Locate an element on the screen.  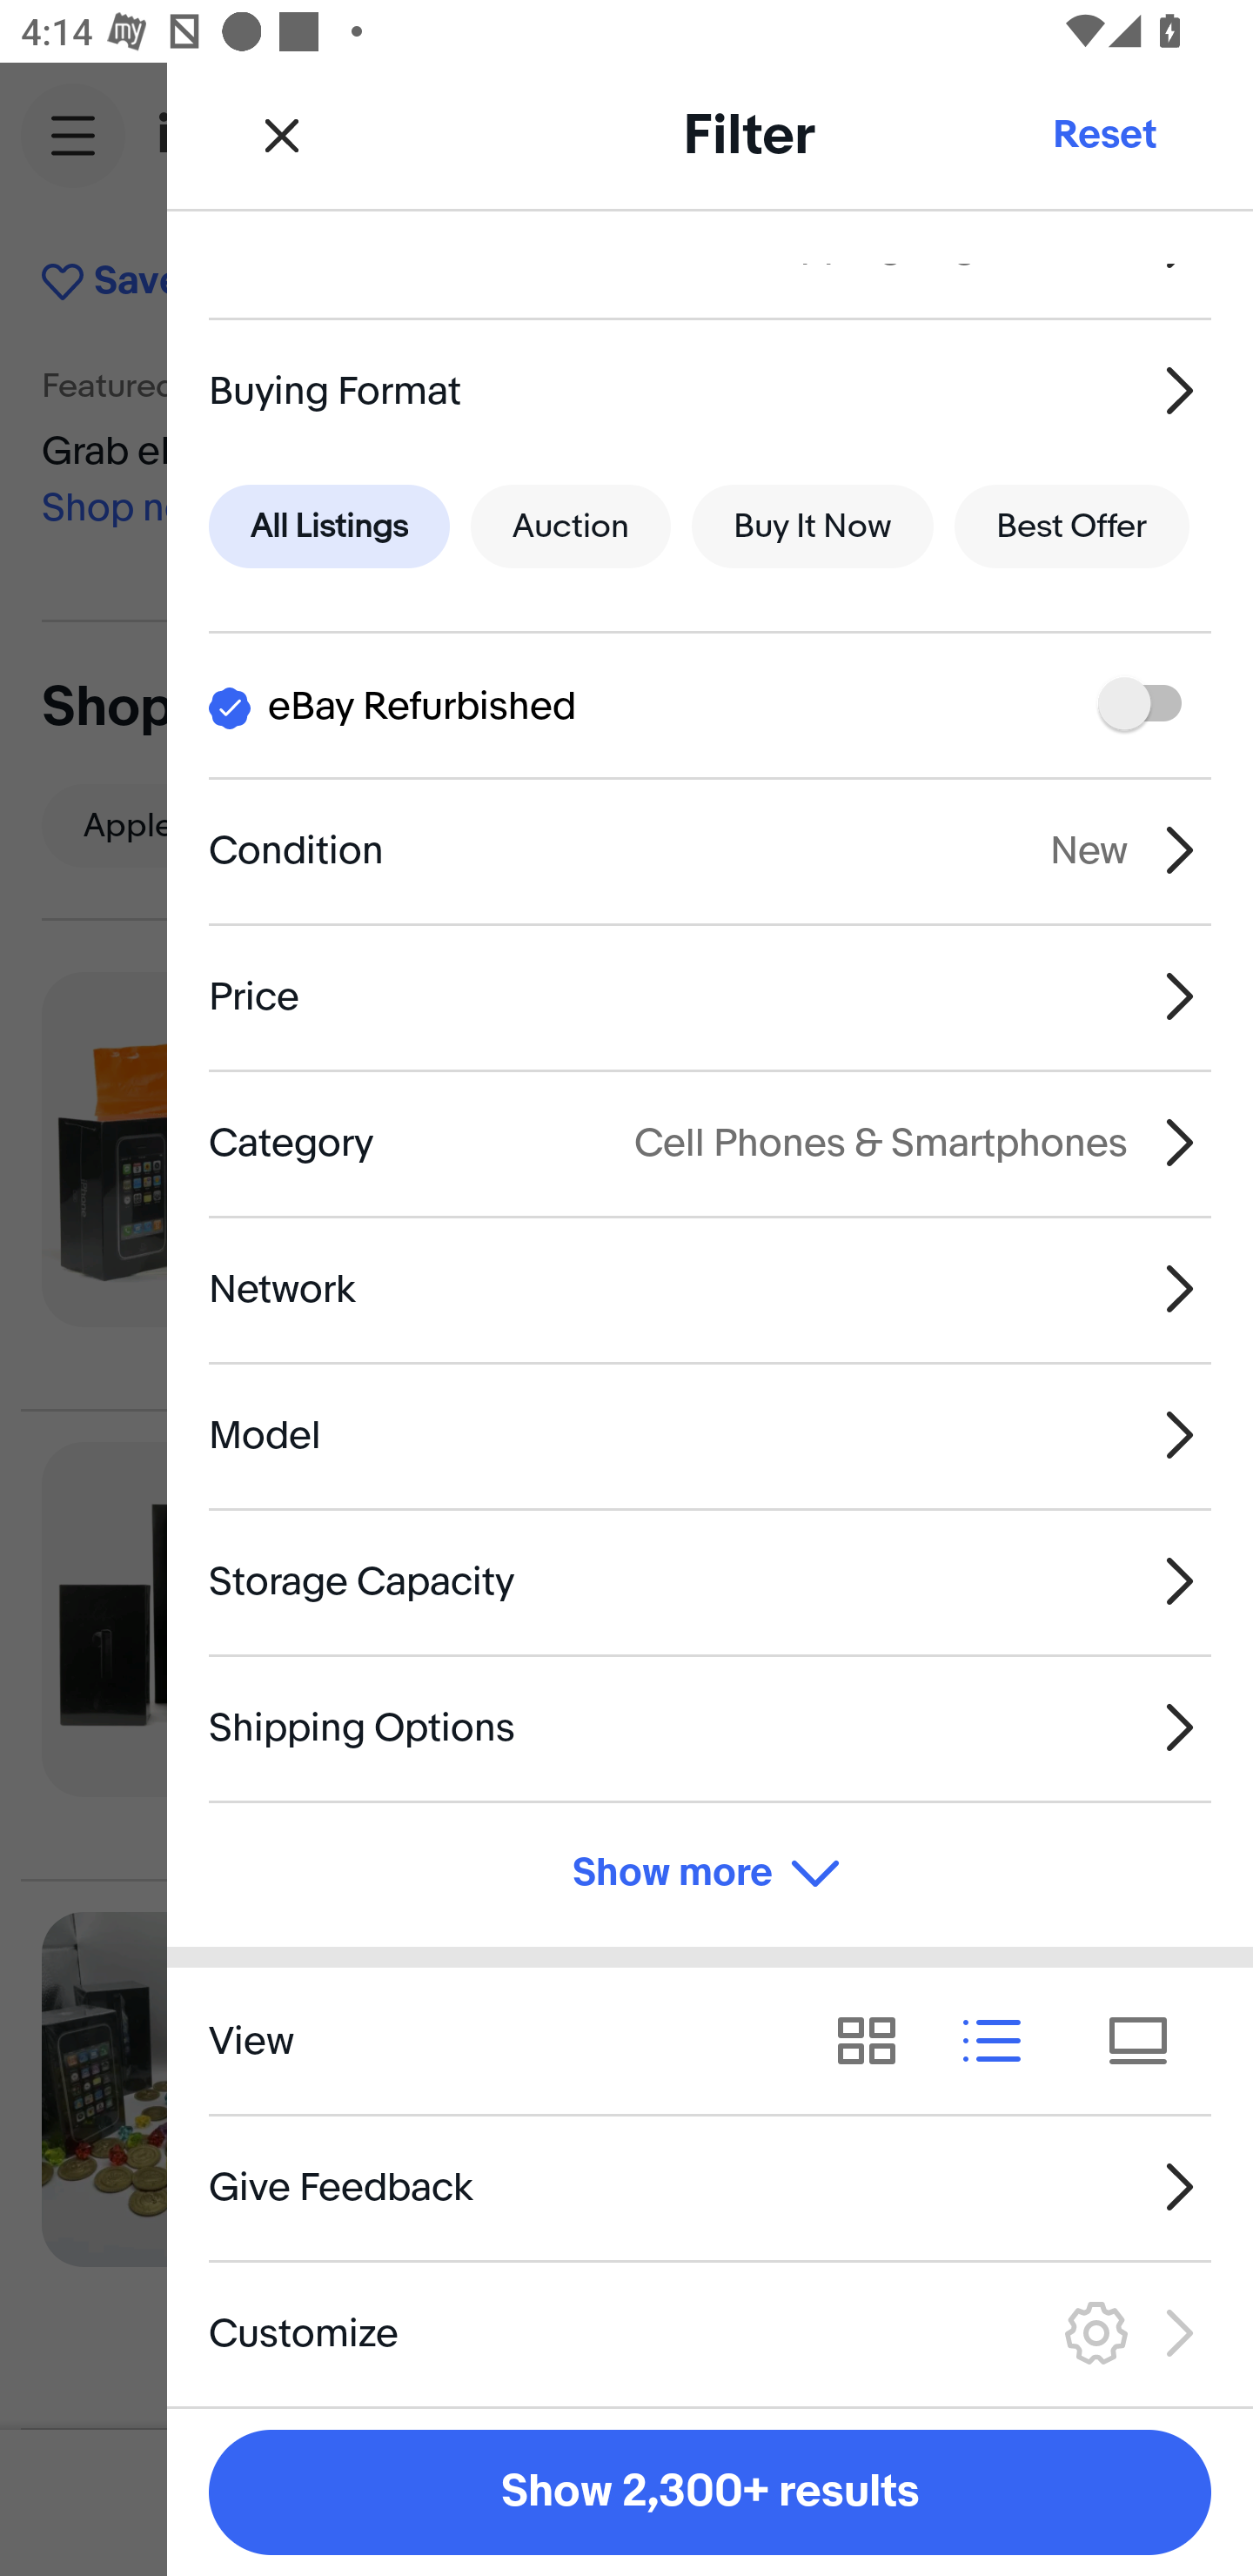
Auction is located at coordinates (571, 526).